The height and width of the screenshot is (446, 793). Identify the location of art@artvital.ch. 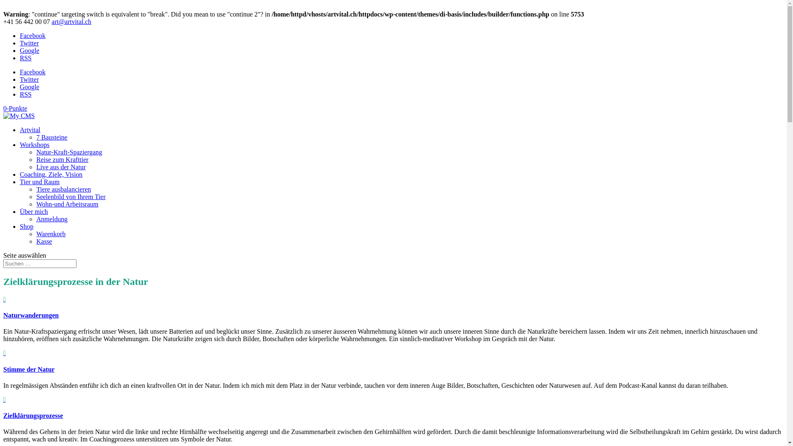
(71, 21).